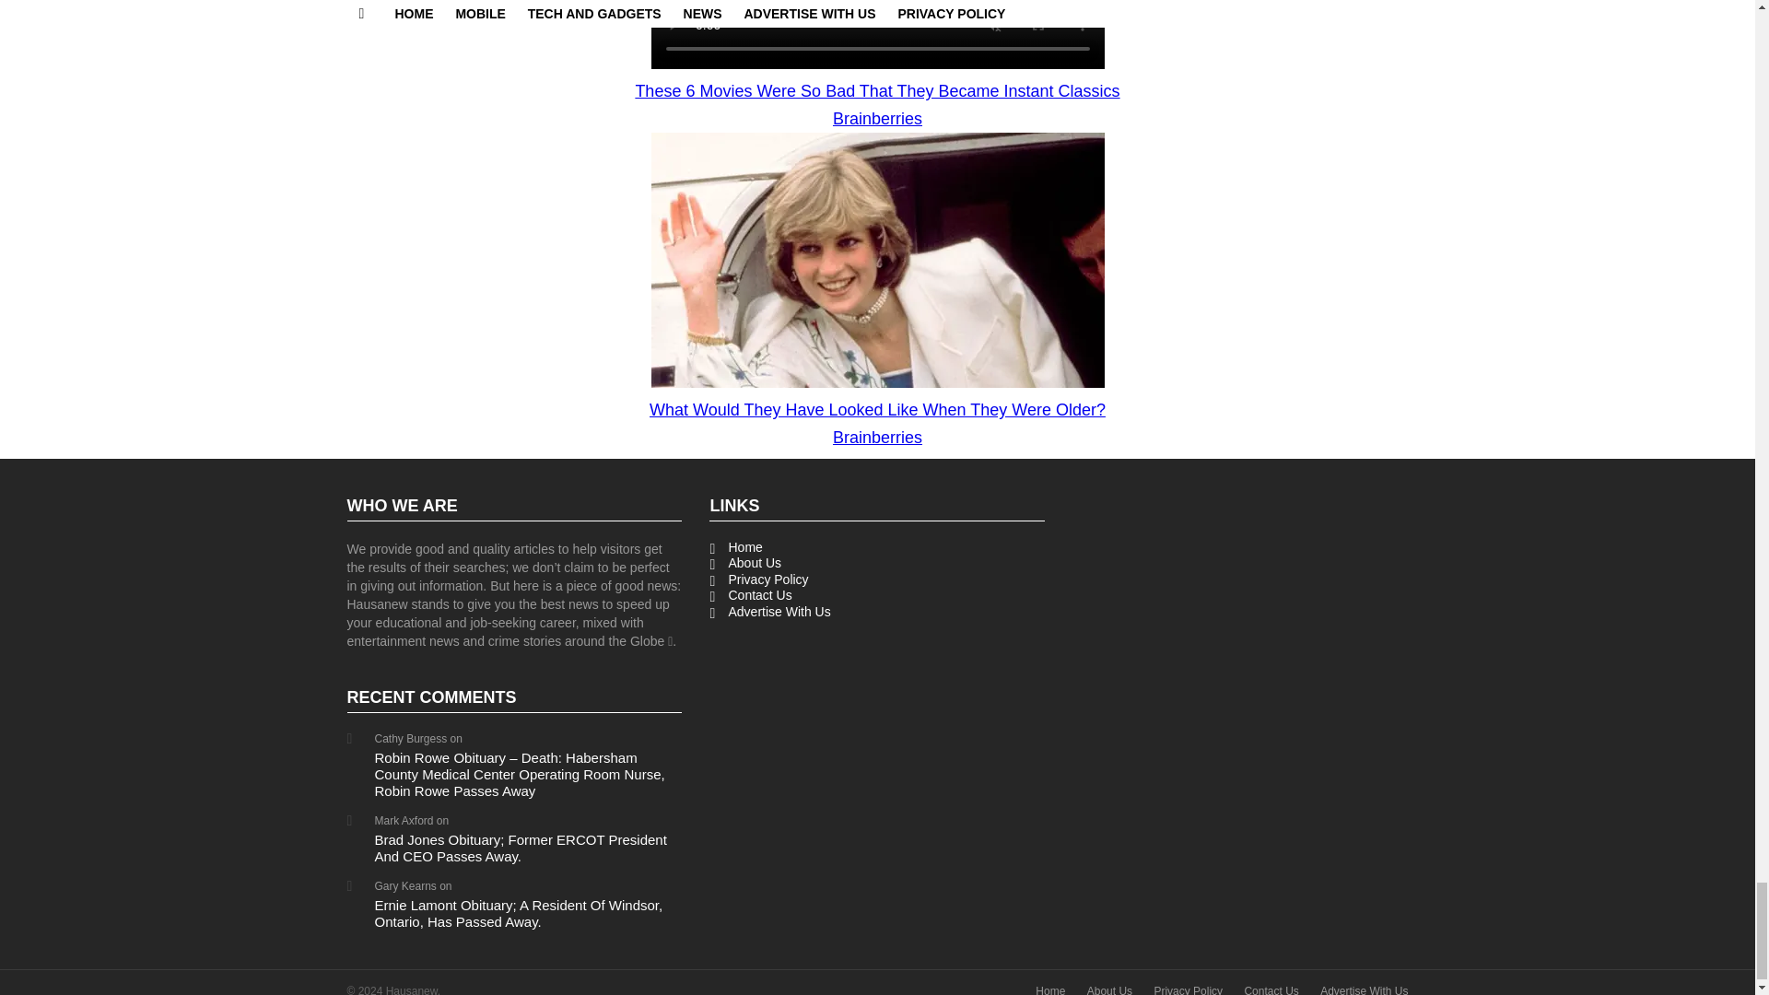  What do you see at coordinates (1271, 989) in the screenshot?
I see `Contact Us` at bounding box center [1271, 989].